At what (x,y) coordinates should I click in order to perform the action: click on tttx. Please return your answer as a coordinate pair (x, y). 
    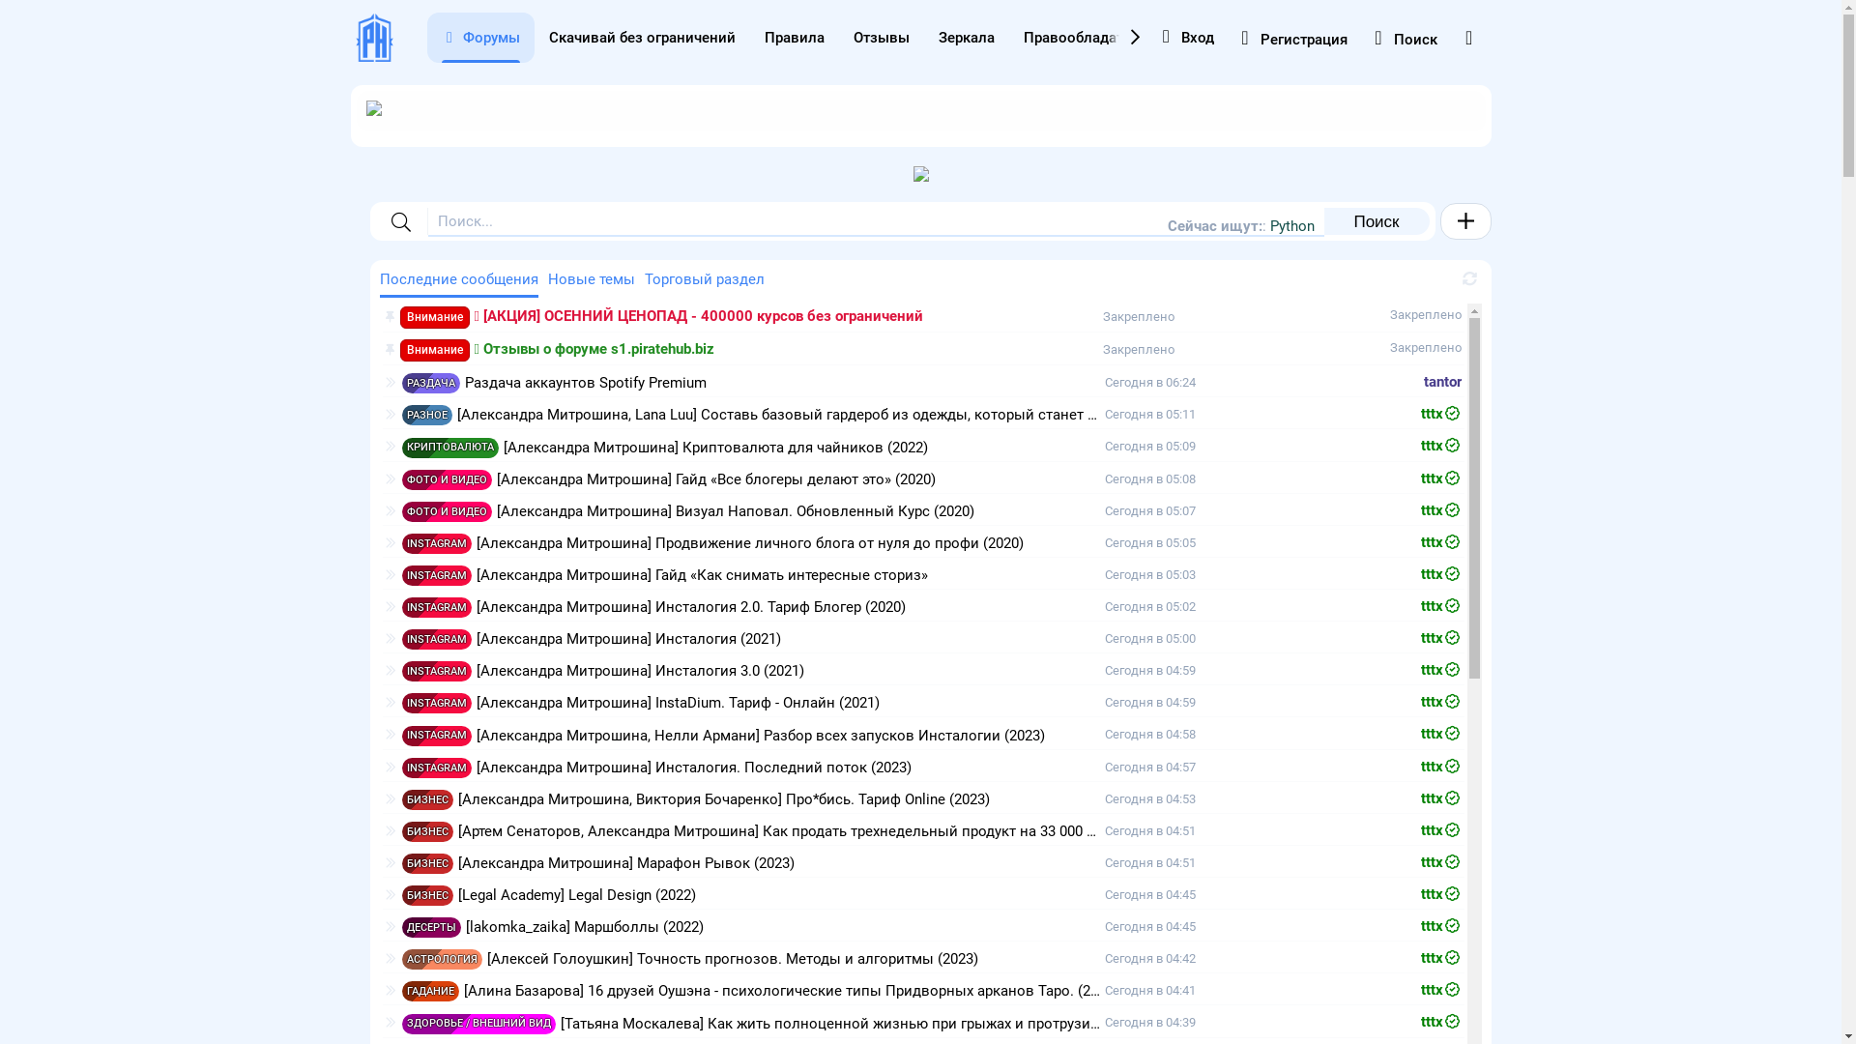
    Looking at the image, I should click on (1441, 671).